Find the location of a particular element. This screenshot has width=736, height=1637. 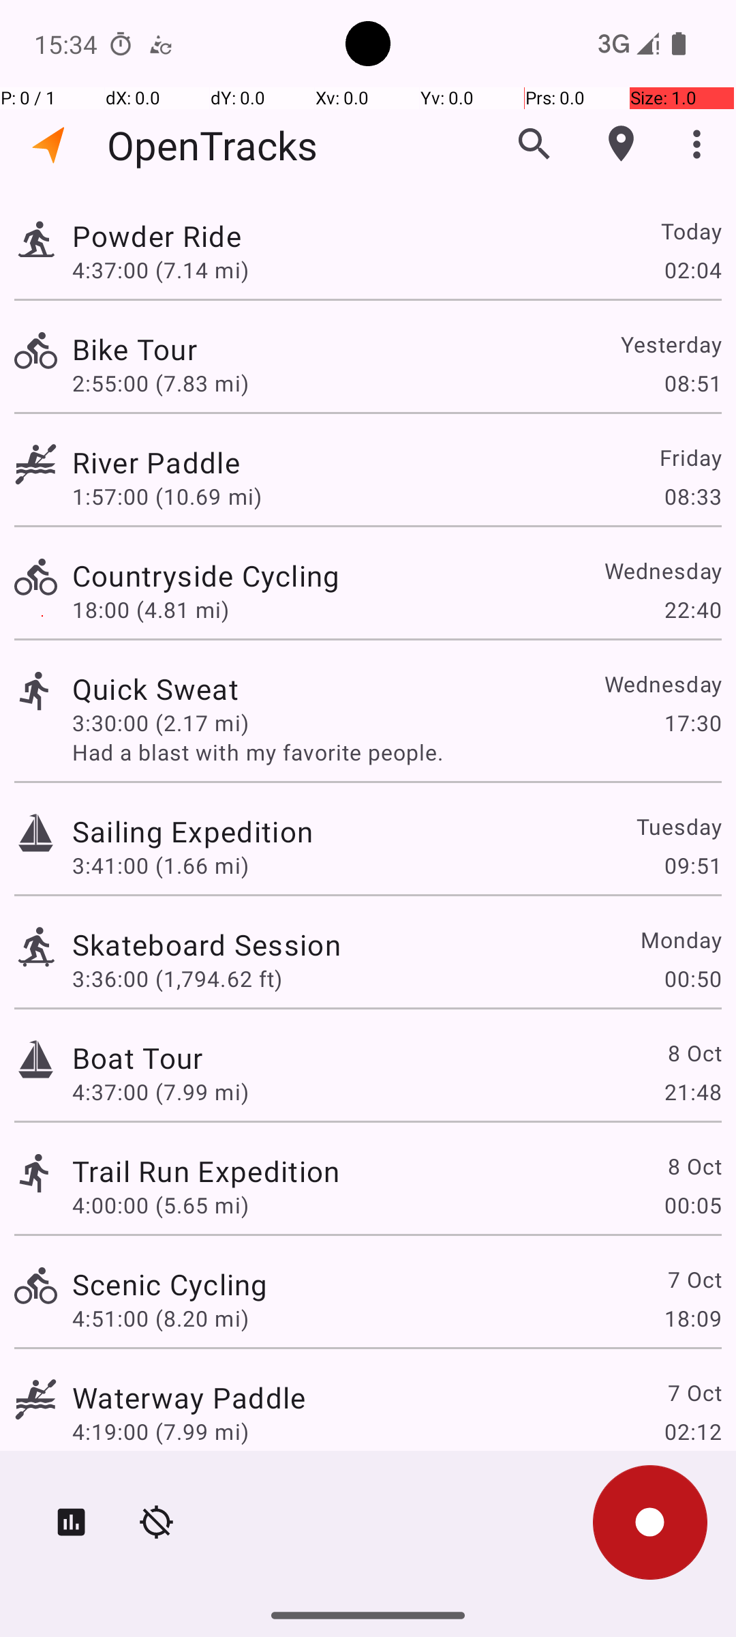

02:12 is located at coordinates (692, 1431).